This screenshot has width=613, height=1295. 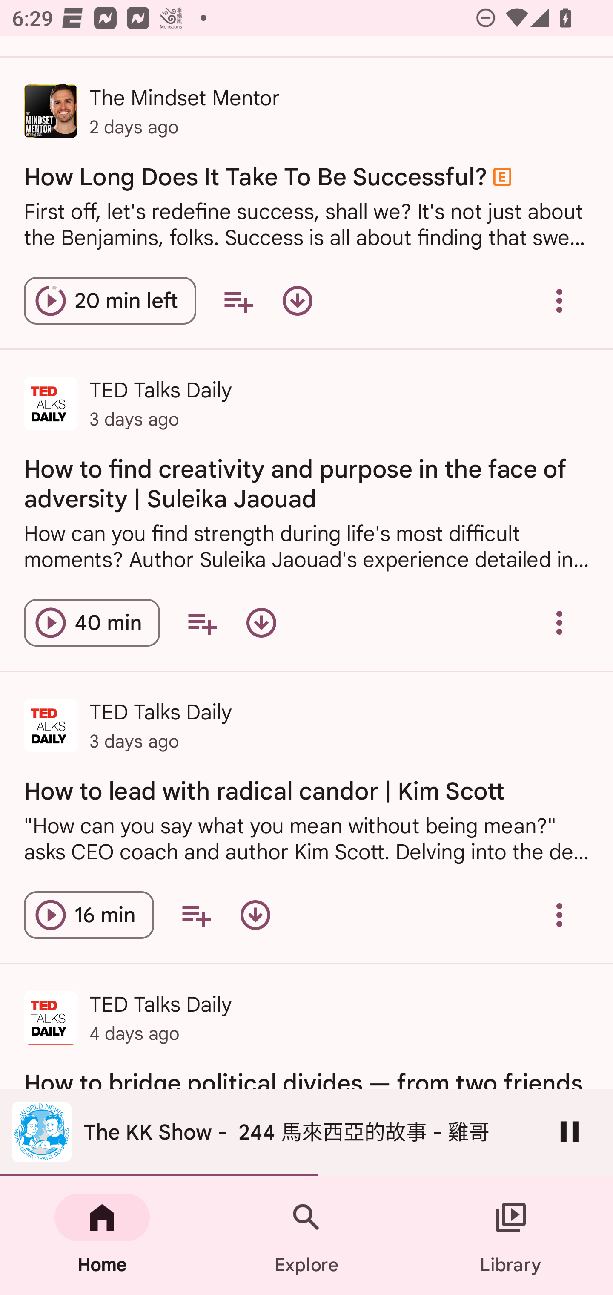 What do you see at coordinates (202, 623) in the screenshot?
I see `Add to your queue` at bounding box center [202, 623].